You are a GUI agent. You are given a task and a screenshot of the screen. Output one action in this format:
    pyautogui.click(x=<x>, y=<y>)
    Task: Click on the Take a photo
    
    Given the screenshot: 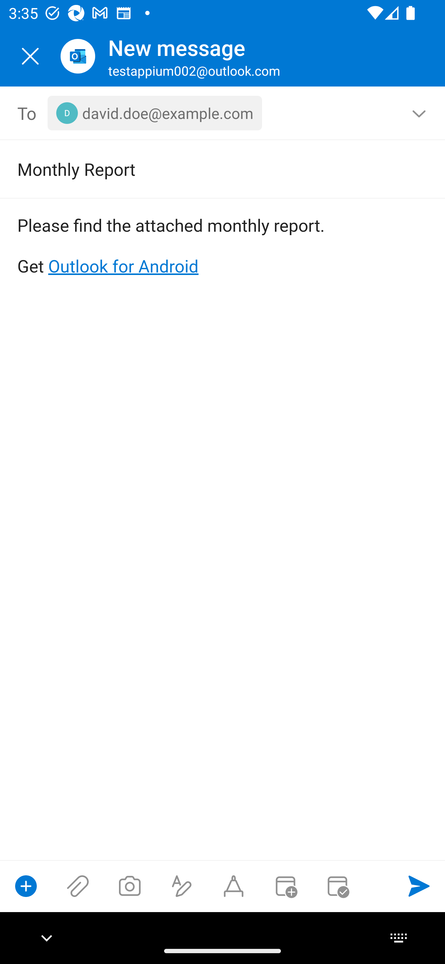 What is the action you would take?
    pyautogui.click(x=129, y=886)
    